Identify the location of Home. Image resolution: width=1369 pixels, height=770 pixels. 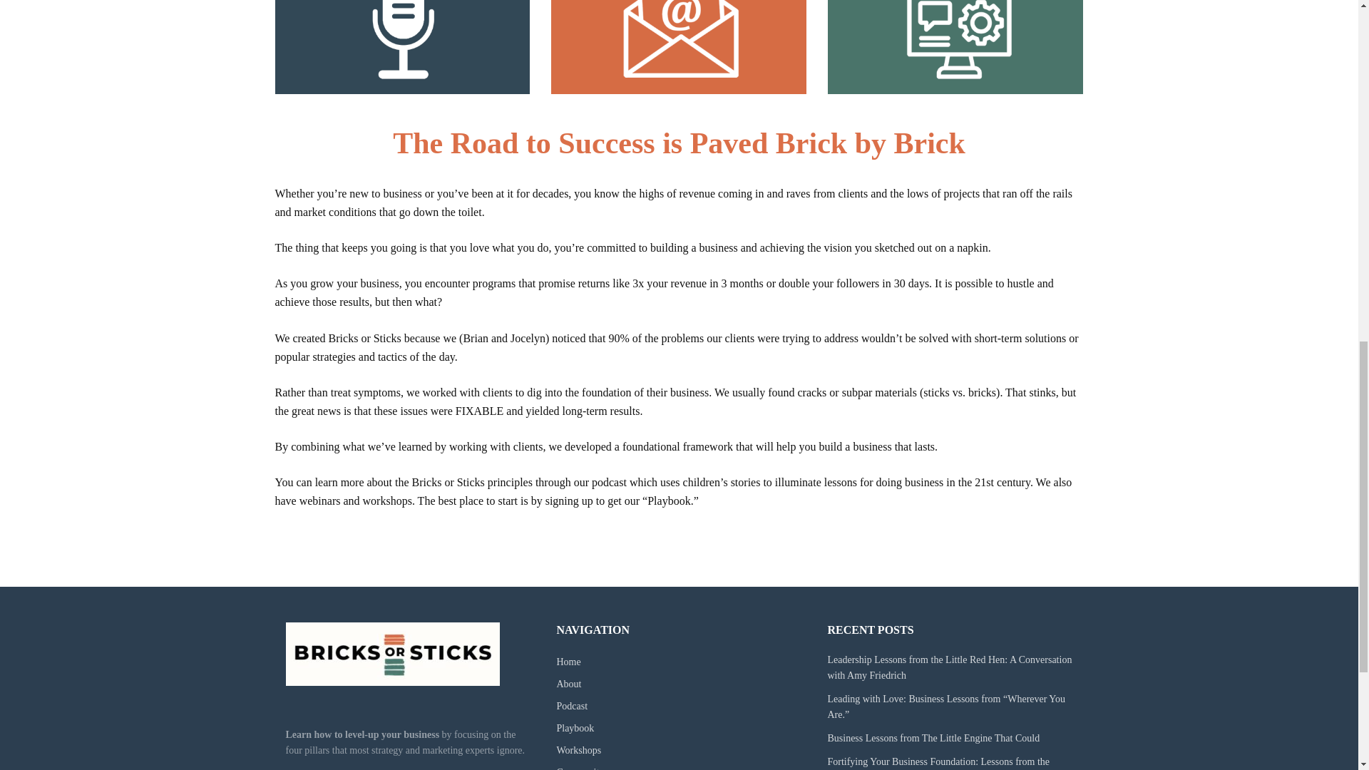
(568, 662).